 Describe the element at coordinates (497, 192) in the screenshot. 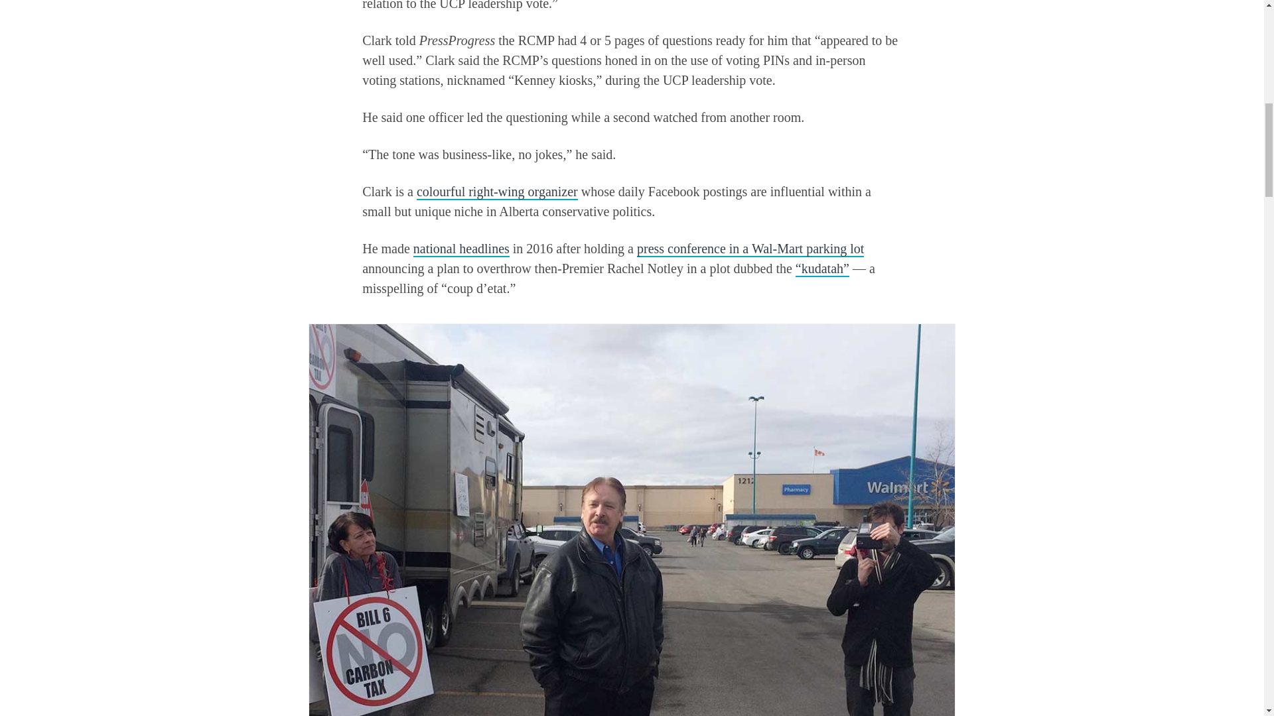

I see `colourful right-wing organizer` at that location.